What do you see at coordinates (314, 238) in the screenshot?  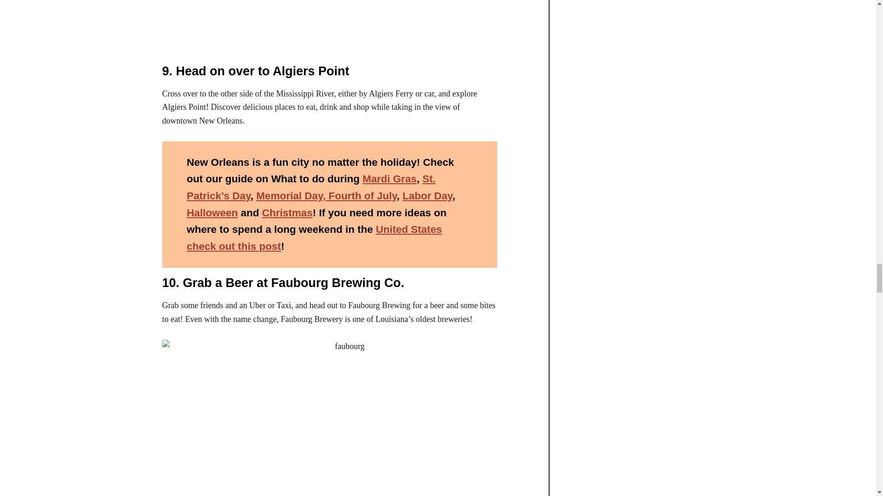 I see `United States check out this post` at bounding box center [314, 238].